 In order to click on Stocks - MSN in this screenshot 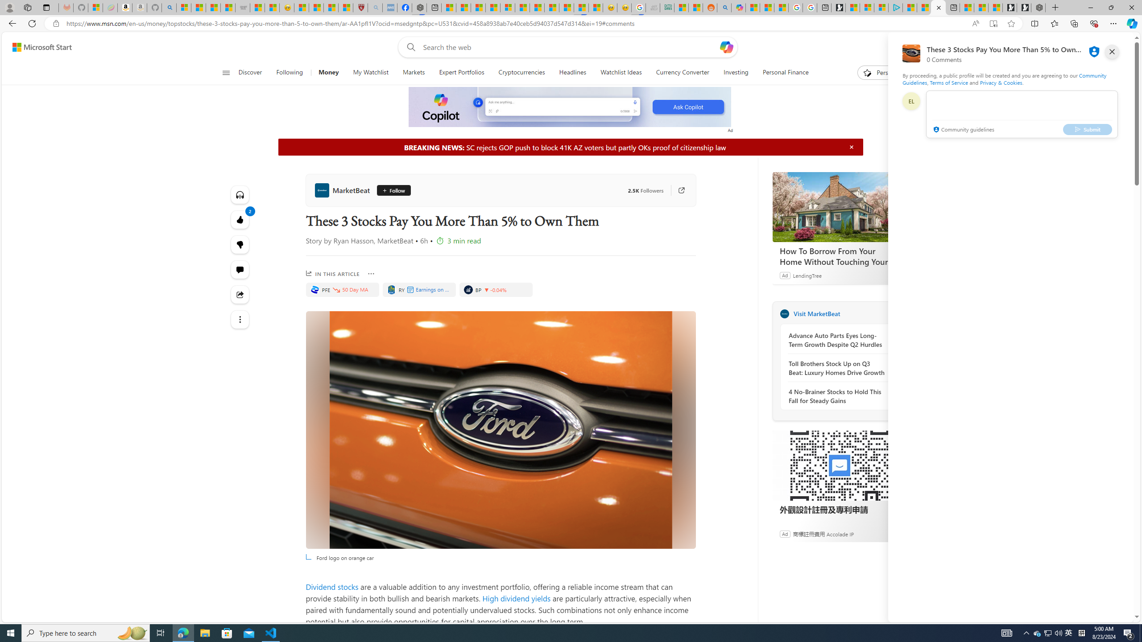, I will do `click(228, 8)`.